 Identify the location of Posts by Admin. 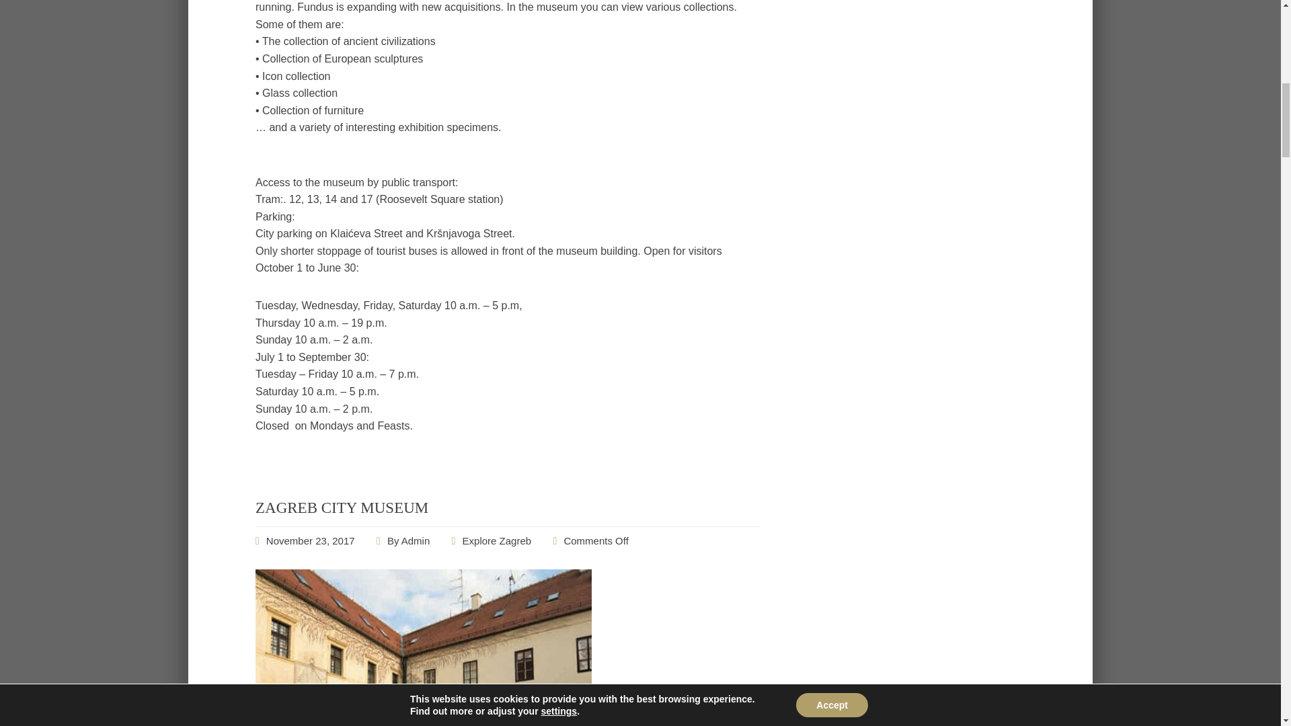
(416, 540).